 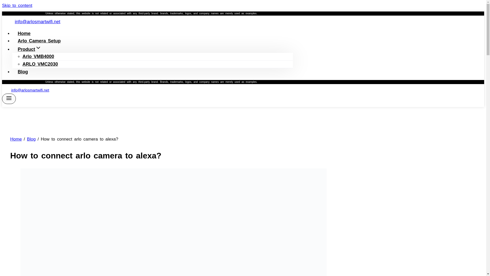 What do you see at coordinates (29, 49) in the screenshot?
I see `ProductExpand` at bounding box center [29, 49].